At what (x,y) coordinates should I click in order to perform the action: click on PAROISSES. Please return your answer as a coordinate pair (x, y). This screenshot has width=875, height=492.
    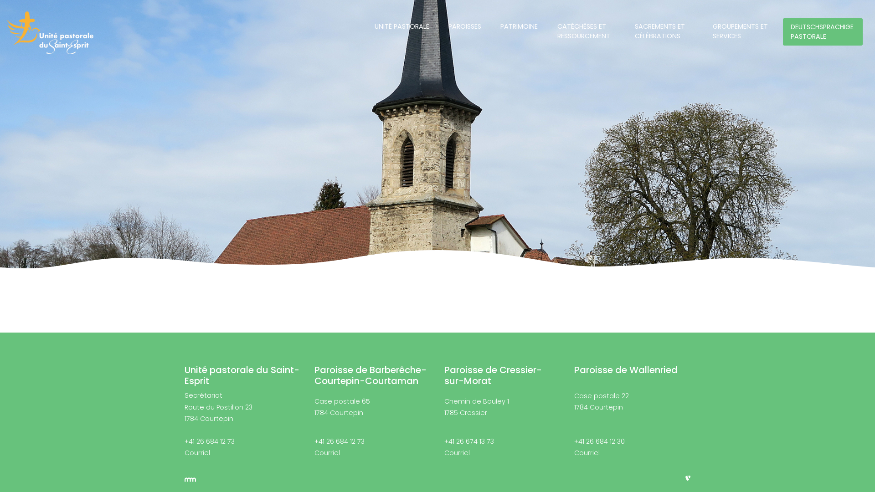
    Looking at the image, I should click on (465, 26).